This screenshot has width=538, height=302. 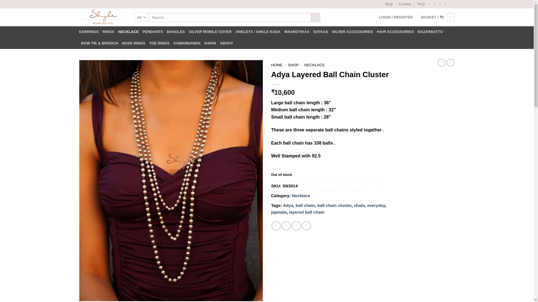 I want to click on SATKAS, so click(x=321, y=32).